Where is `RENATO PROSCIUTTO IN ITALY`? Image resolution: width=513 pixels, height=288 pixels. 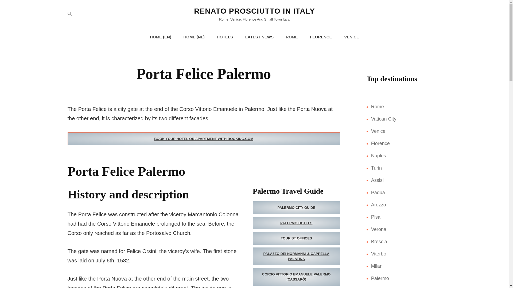 RENATO PROSCIUTTO IN ITALY is located at coordinates (254, 11).